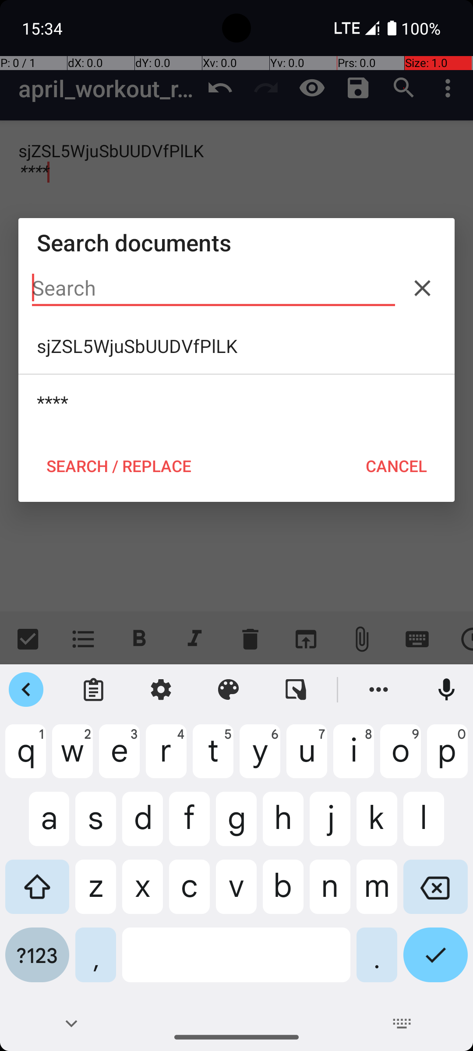 This screenshot has height=1051, width=473. What do you see at coordinates (236, 346) in the screenshot?
I see `sjZSL5WjuSbUUDVfPlLK` at bounding box center [236, 346].